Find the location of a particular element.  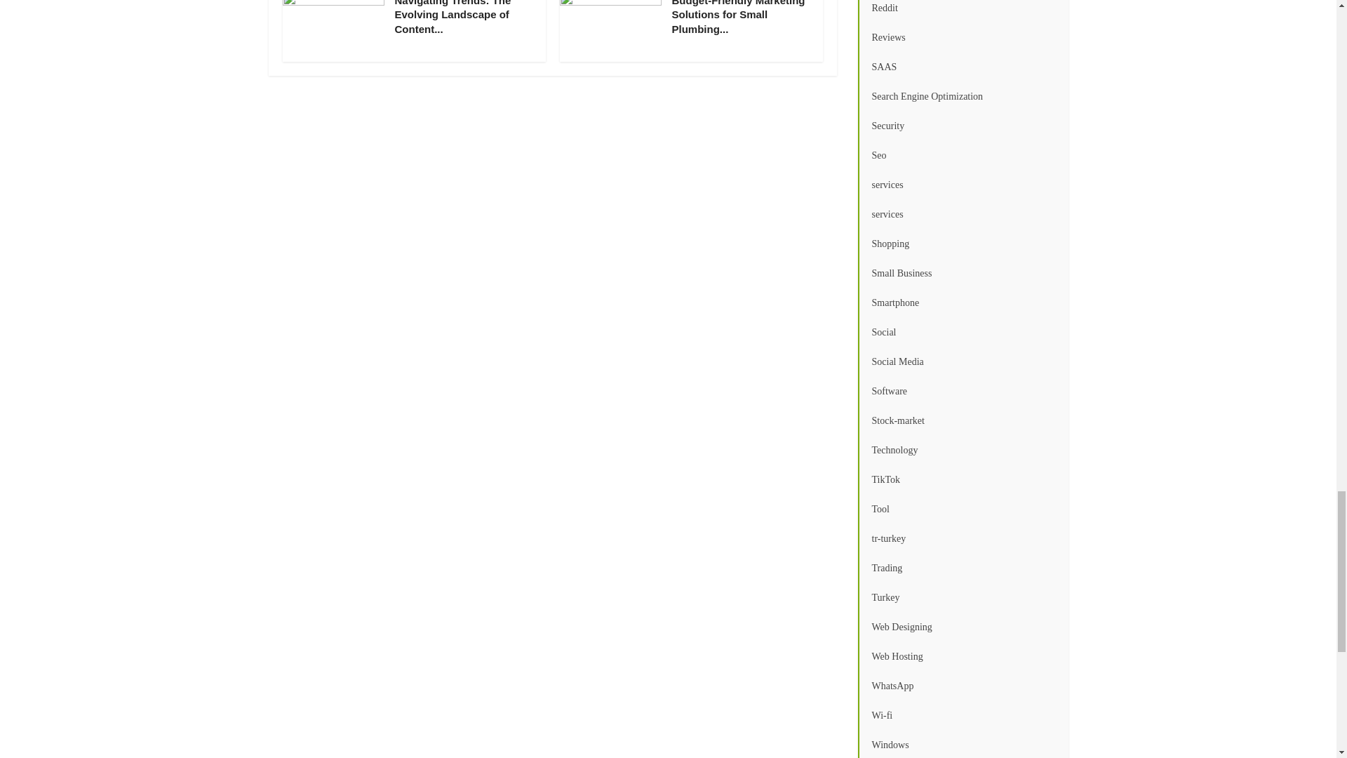

Navigating Trends: The Evolving Landscape of Content... is located at coordinates (452, 17).